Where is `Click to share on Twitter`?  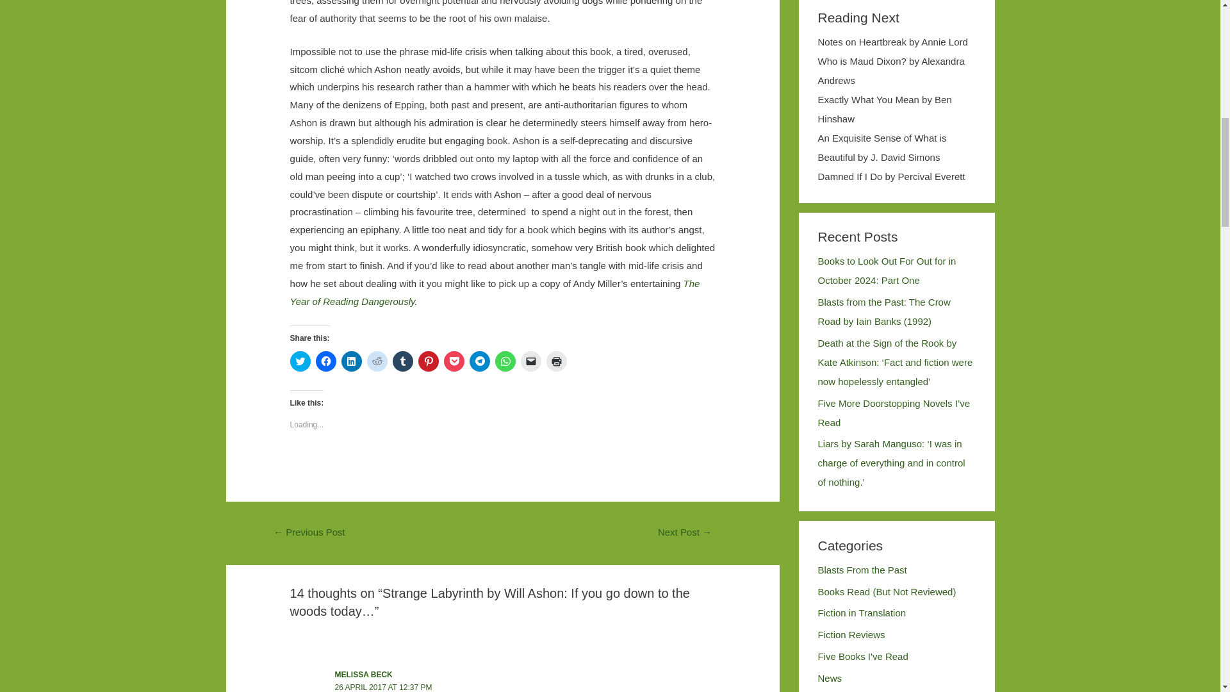 Click to share on Twitter is located at coordinates (300, 361).